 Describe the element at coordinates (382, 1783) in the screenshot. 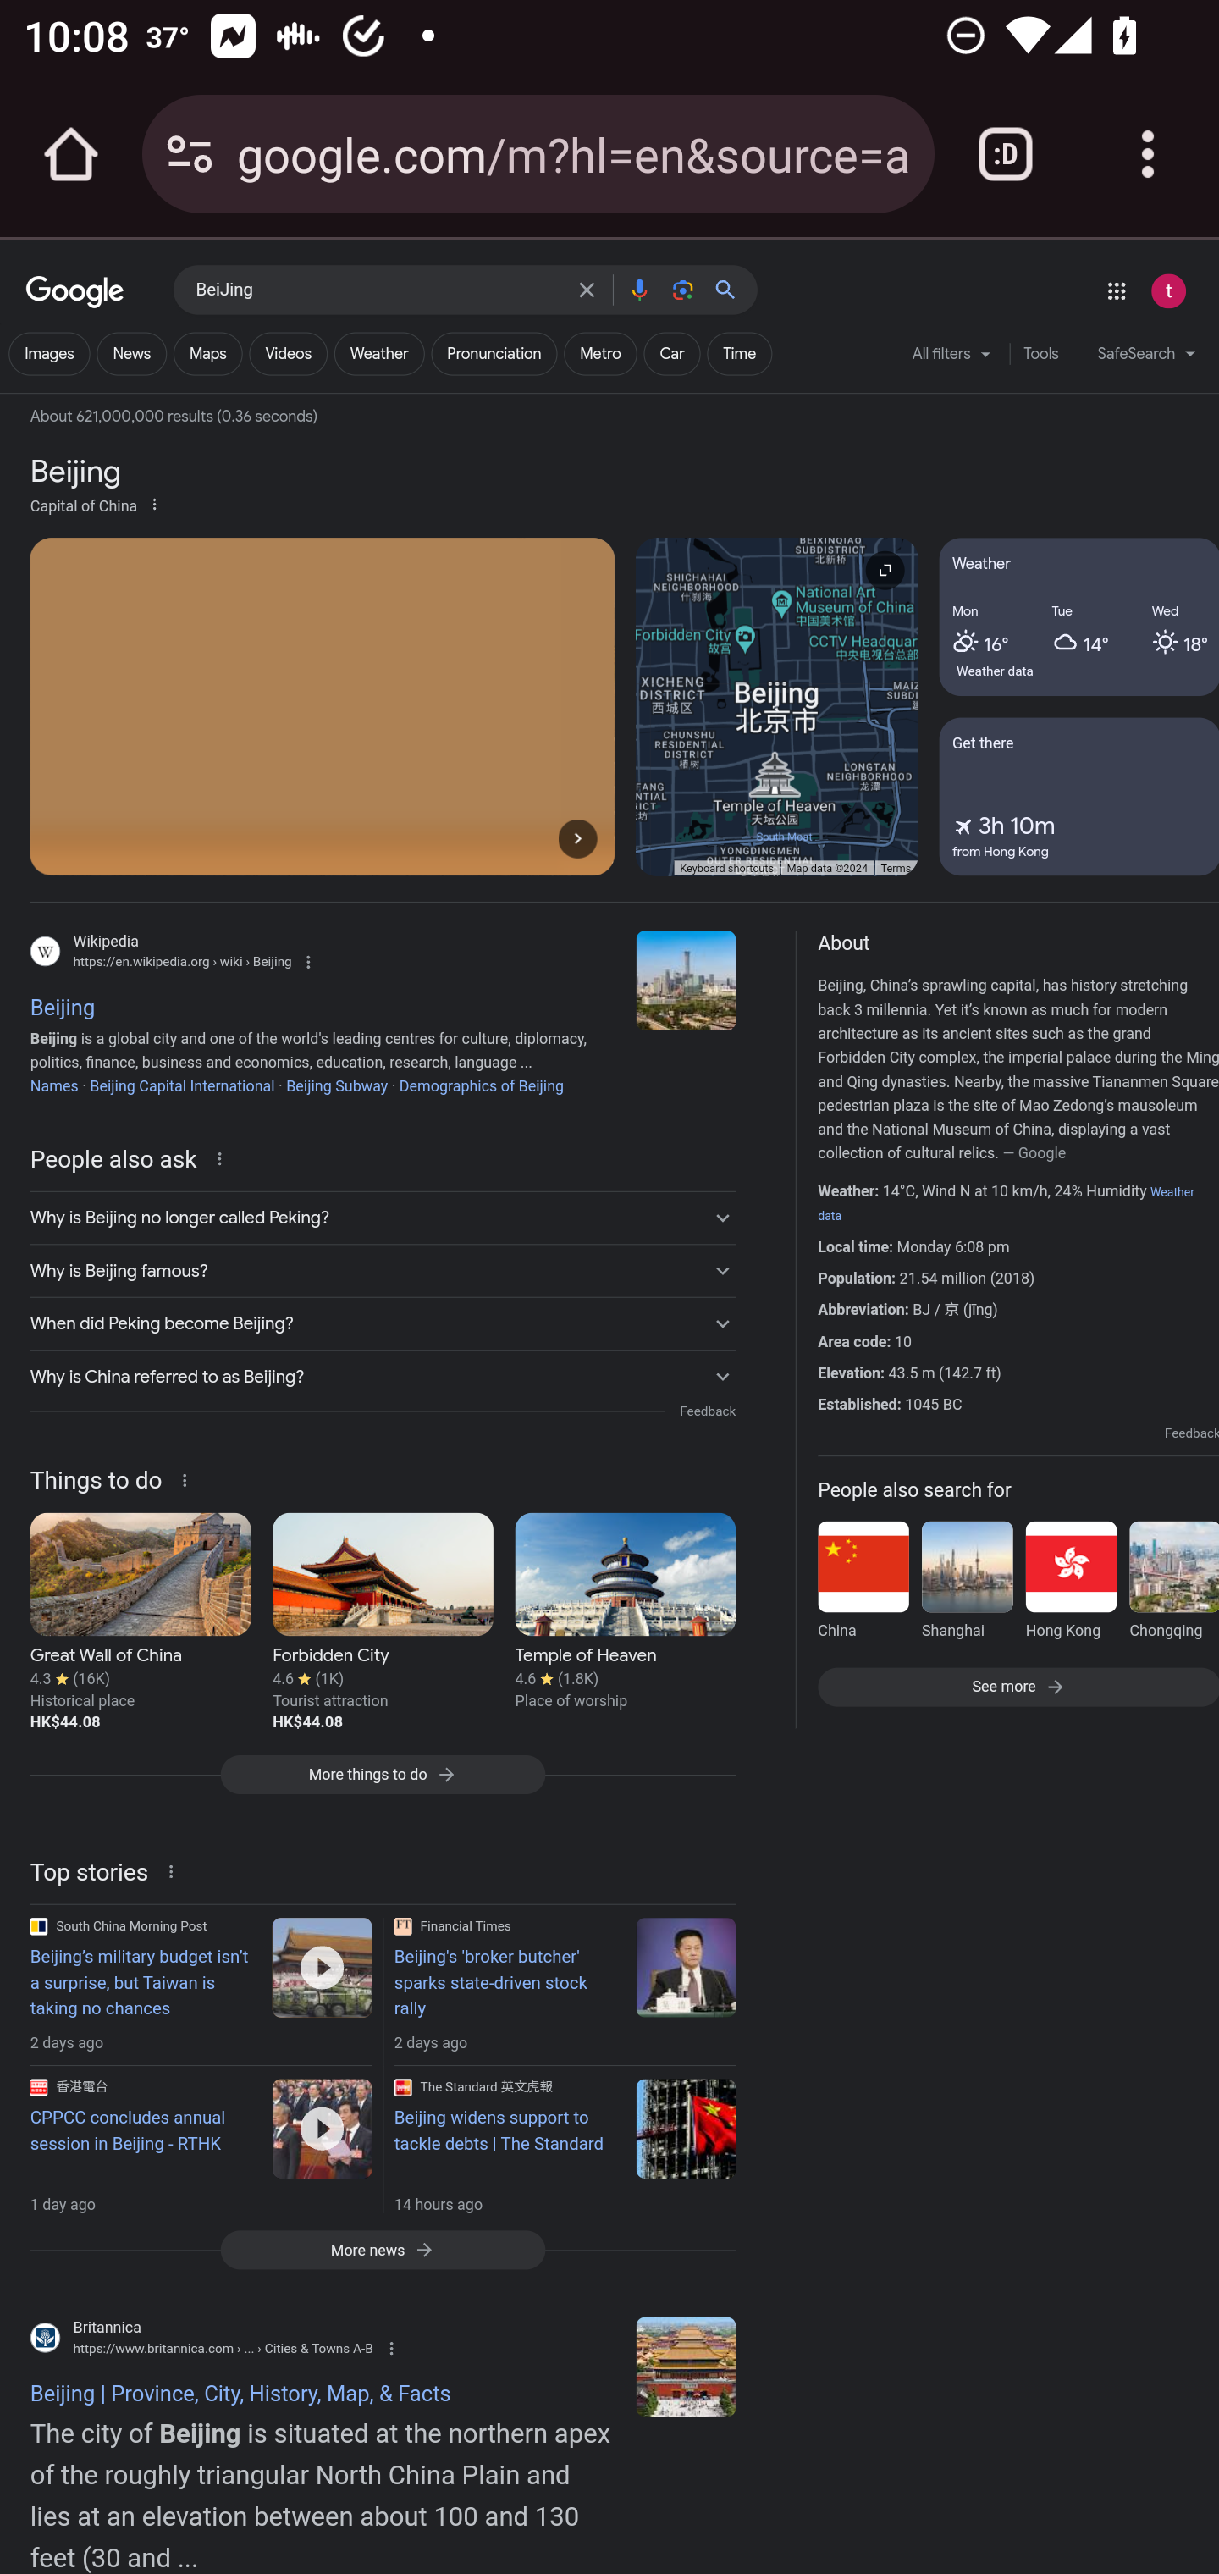

I see `More things to do` at that location.